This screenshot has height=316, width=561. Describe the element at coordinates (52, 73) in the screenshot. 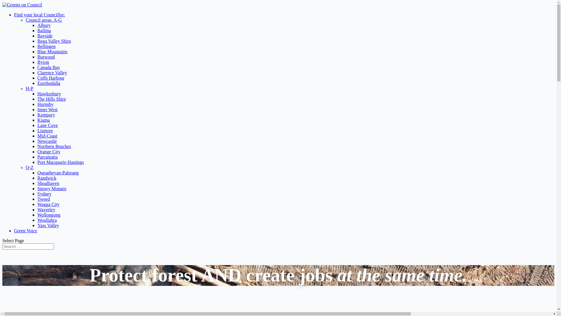

I see `Clarence Valley` at that location.